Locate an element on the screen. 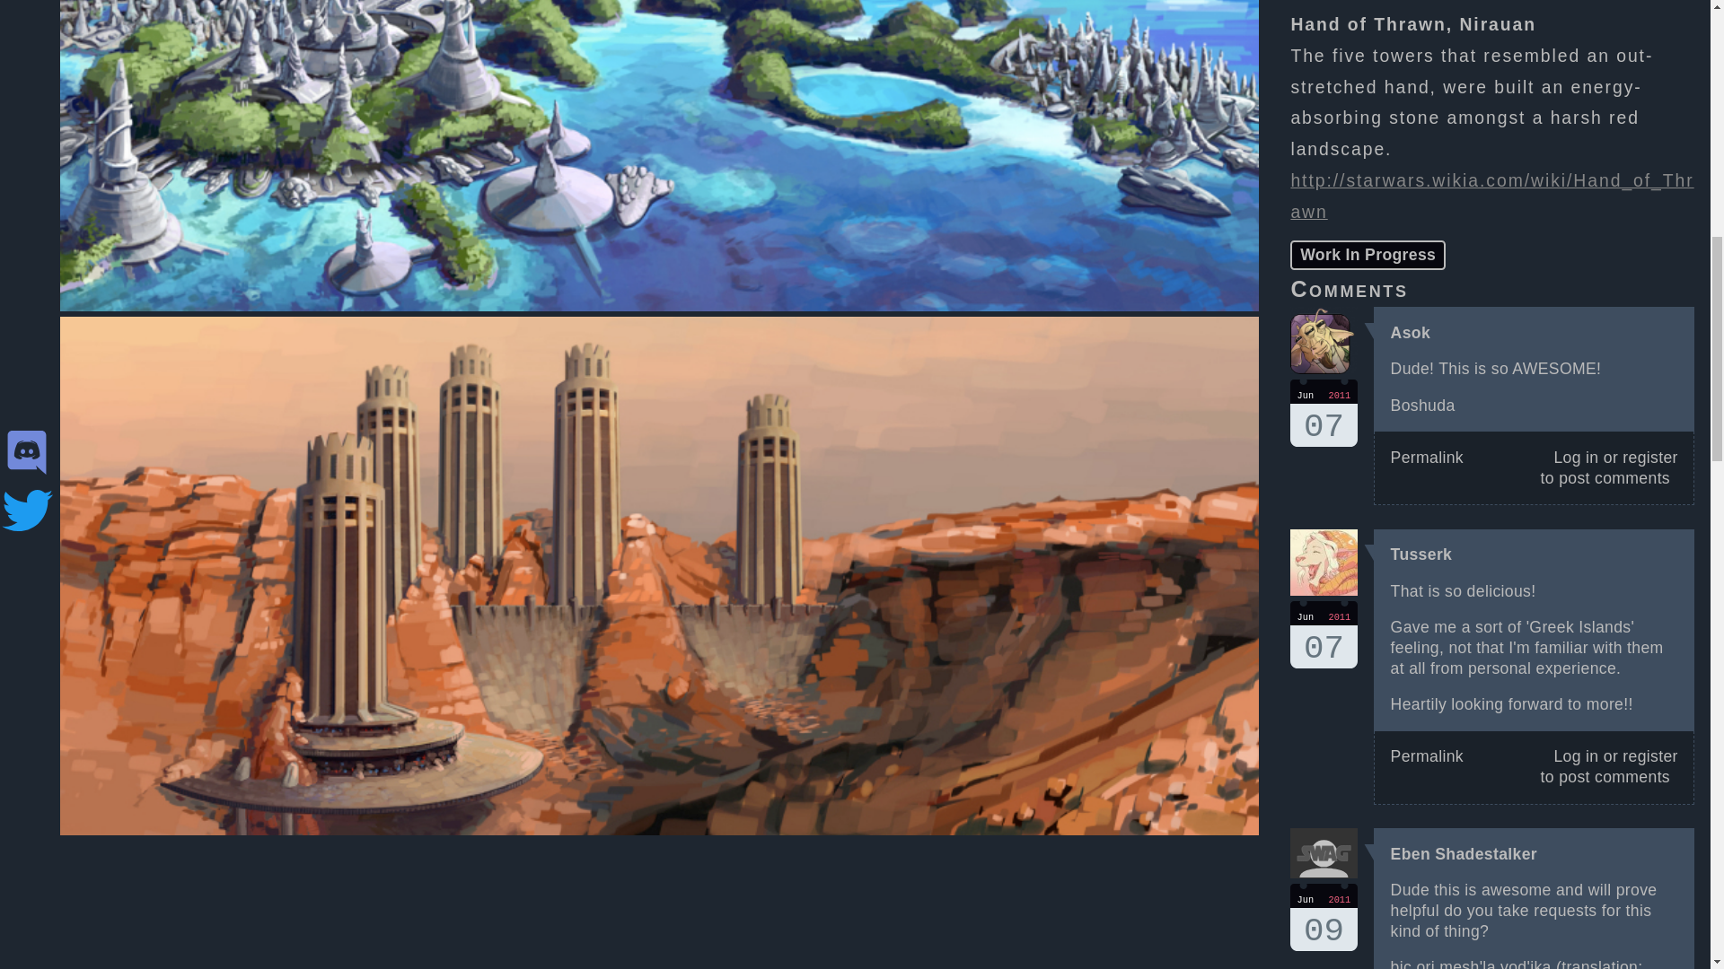  Log in is located at coordinates (1324, 634).